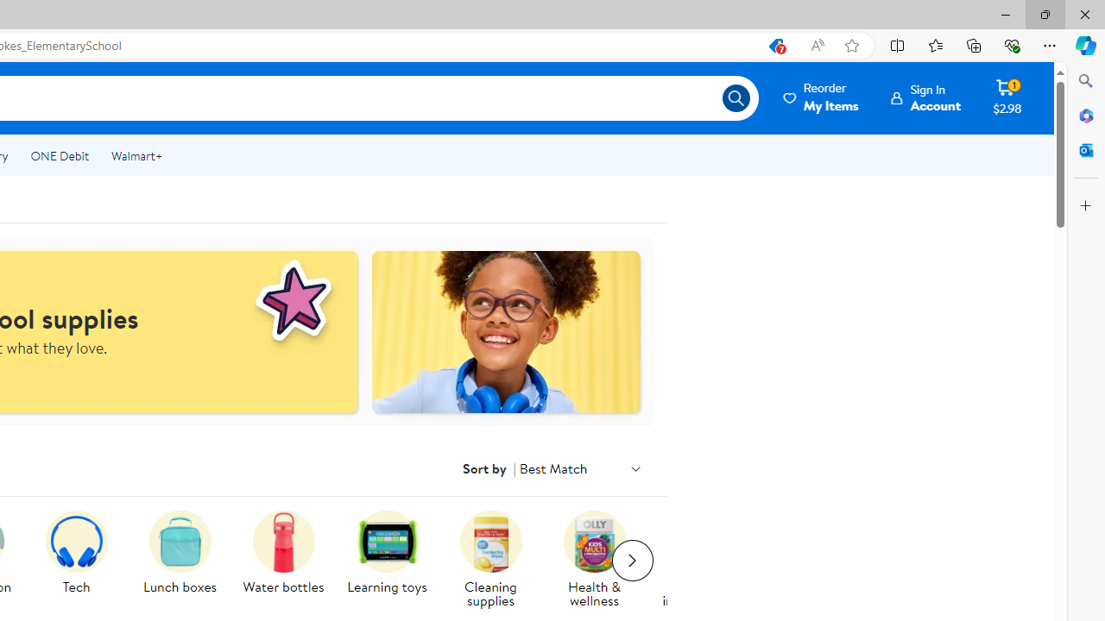 Image resolution: width=1105 pixels, height=621 pixels. Describe the element at coordinates (186, 561) in the screenshot. I see `Lunch boxes` at that location.